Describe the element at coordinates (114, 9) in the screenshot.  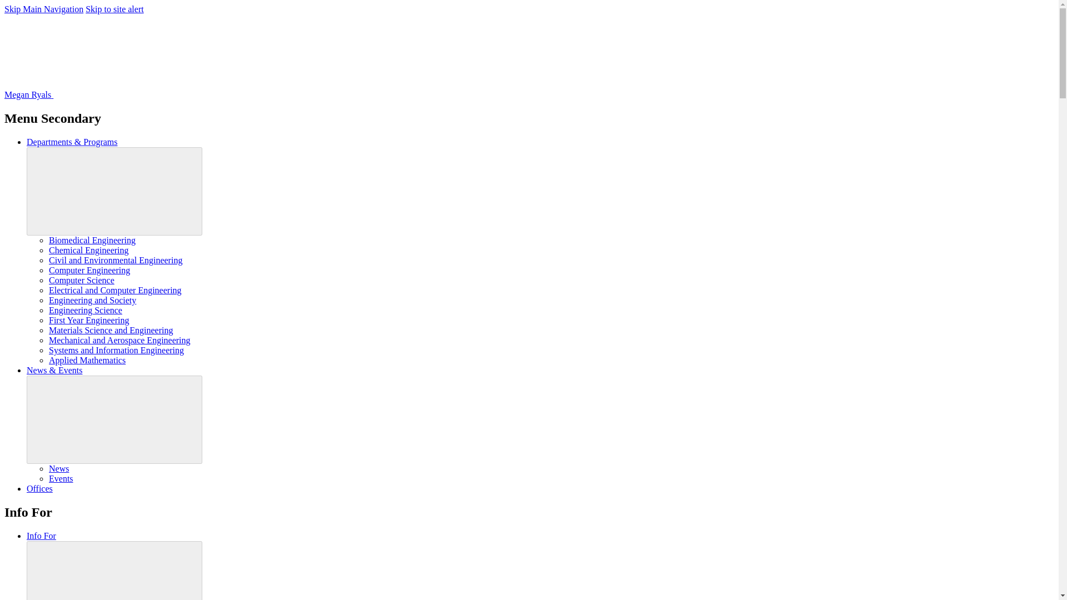
I see `Skip to site alert` at that location.